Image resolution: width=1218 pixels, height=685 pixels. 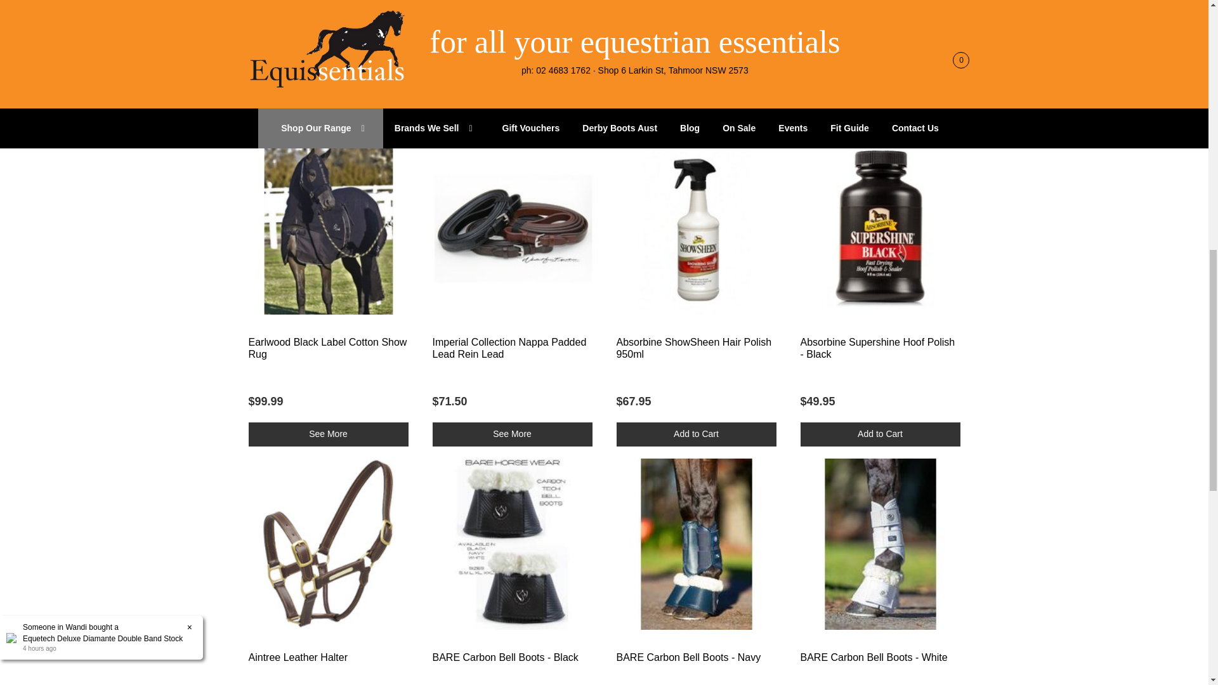 I want to click on  Imperial Collection Nappa Padded Lead Rein Lead, so click(x=509, y=348).